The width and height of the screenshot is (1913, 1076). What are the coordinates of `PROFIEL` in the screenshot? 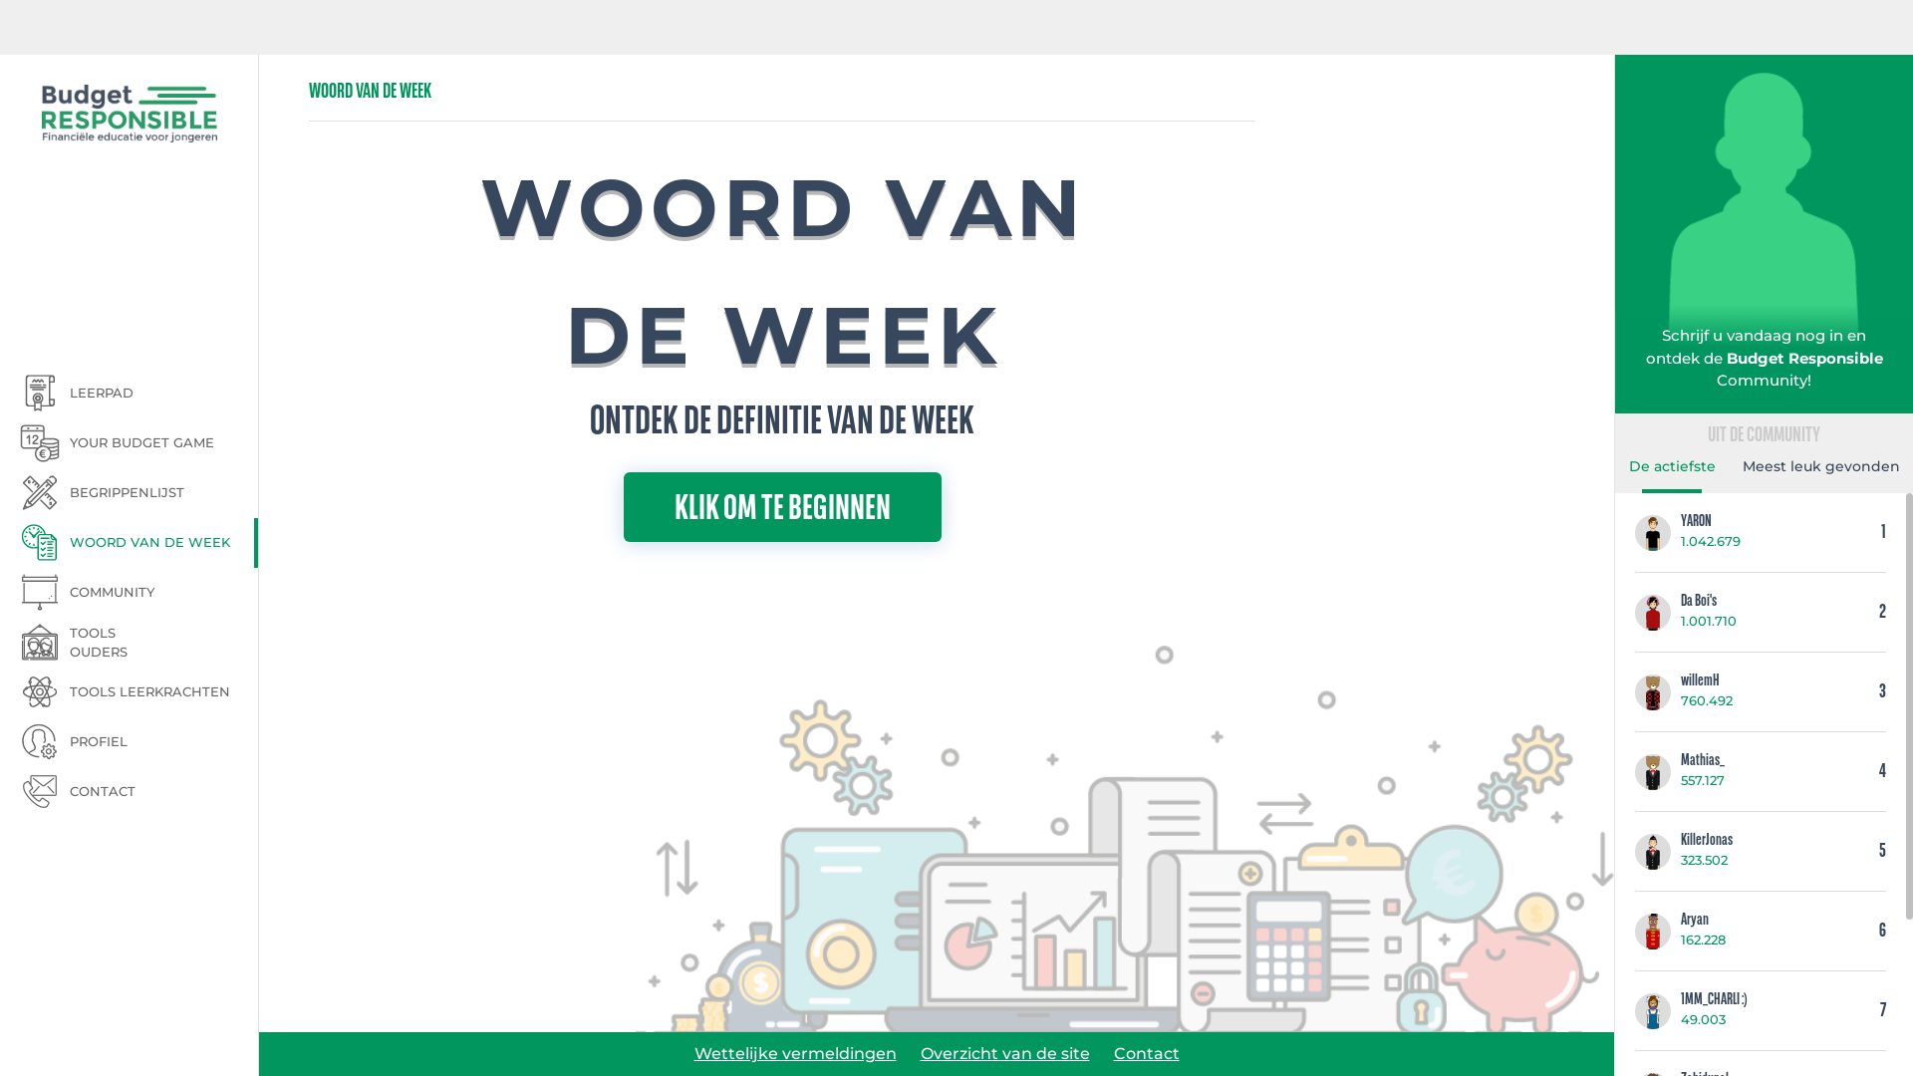 It's located at (139, 741).